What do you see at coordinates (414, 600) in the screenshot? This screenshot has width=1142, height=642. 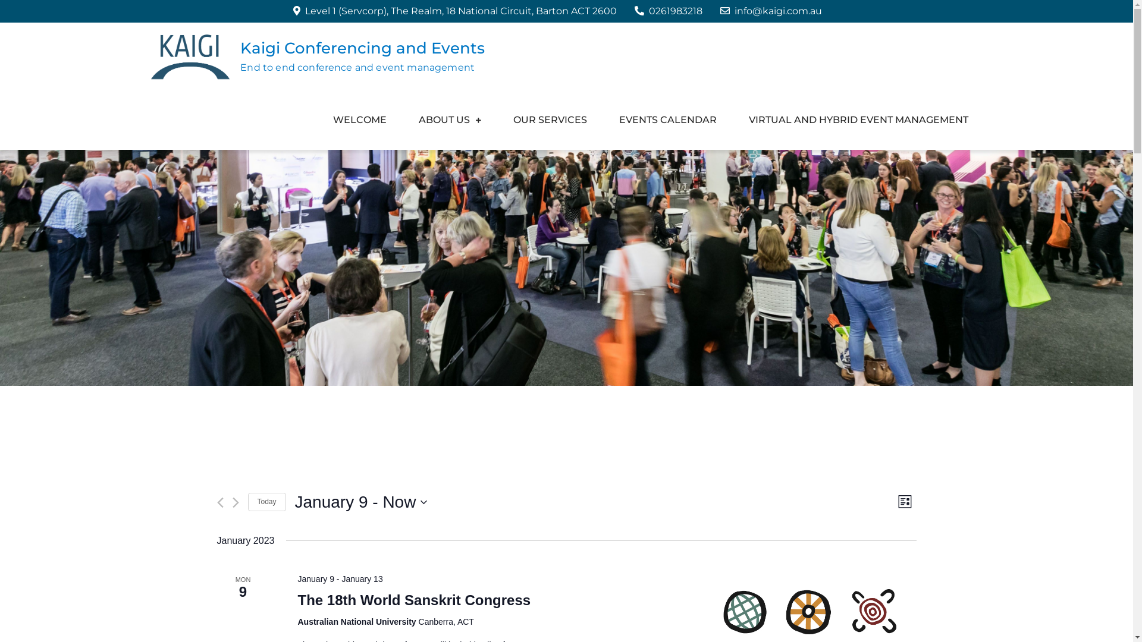 I see `The 18th World Sanskrit Congress` at bounding box center [414, 600].